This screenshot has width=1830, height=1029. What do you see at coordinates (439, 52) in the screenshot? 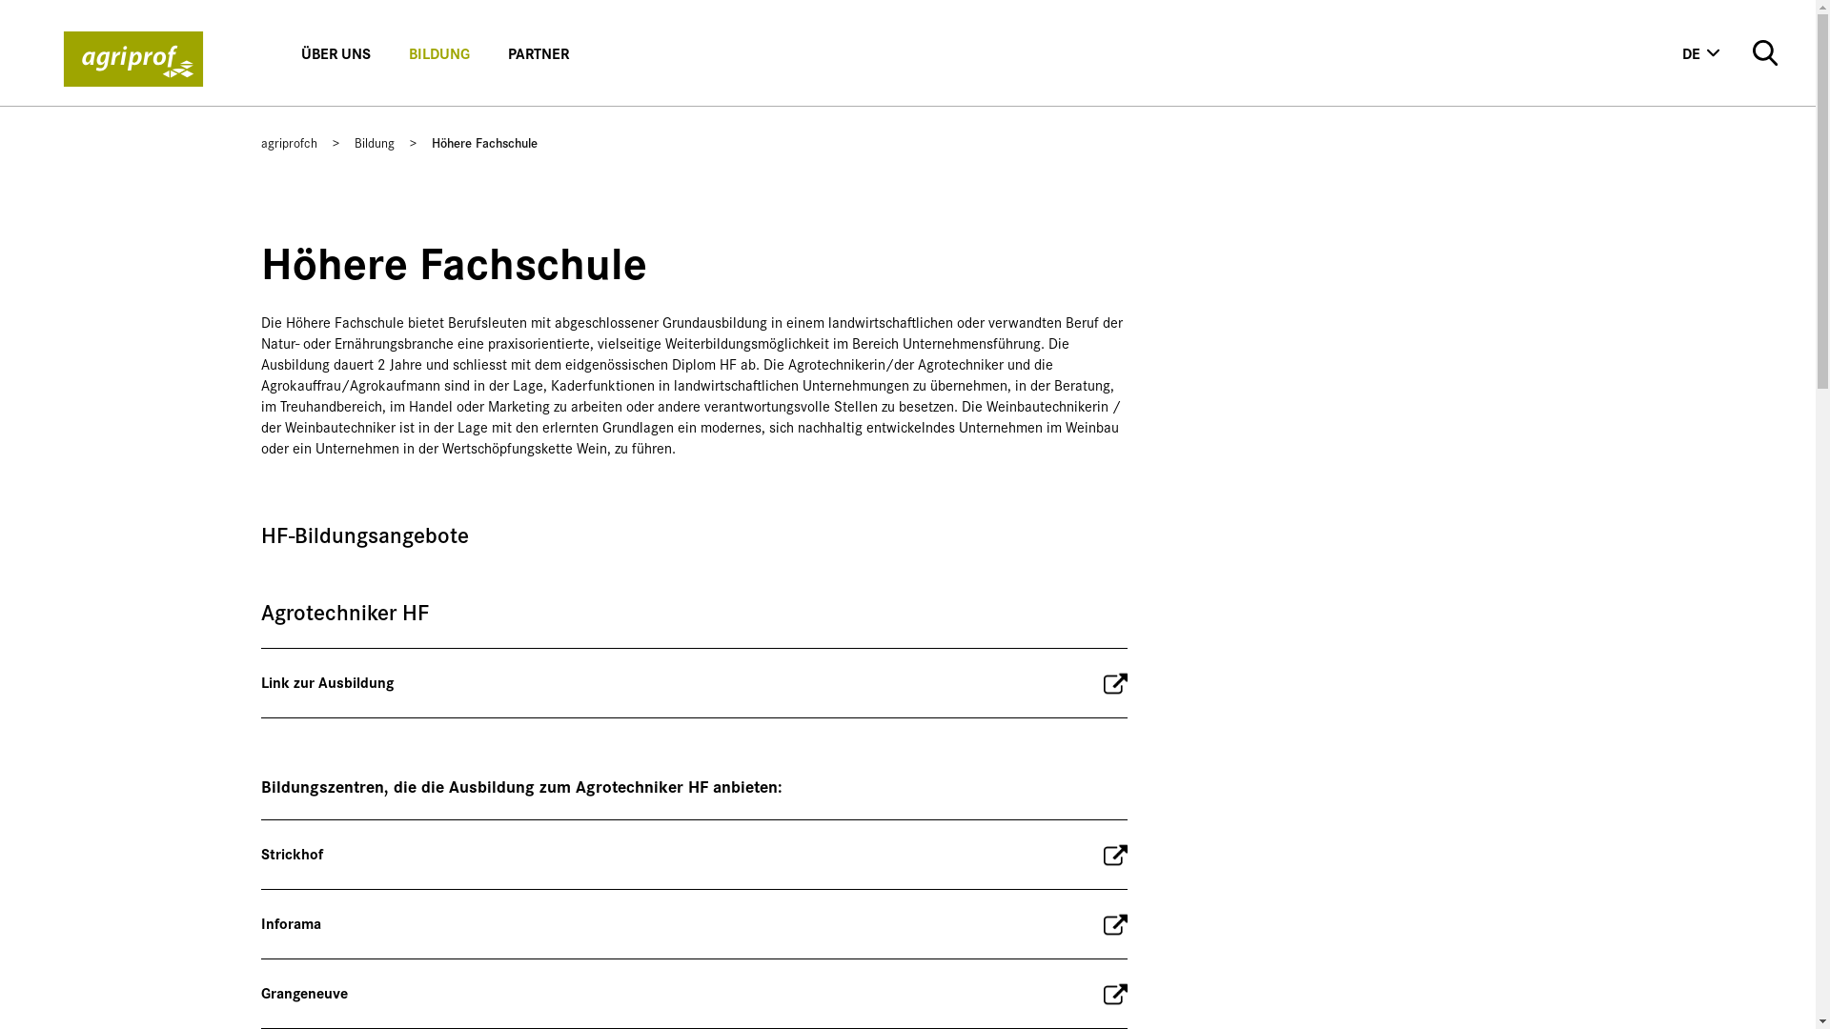
I see `BILDUNG` at bounding box center [439, 52].